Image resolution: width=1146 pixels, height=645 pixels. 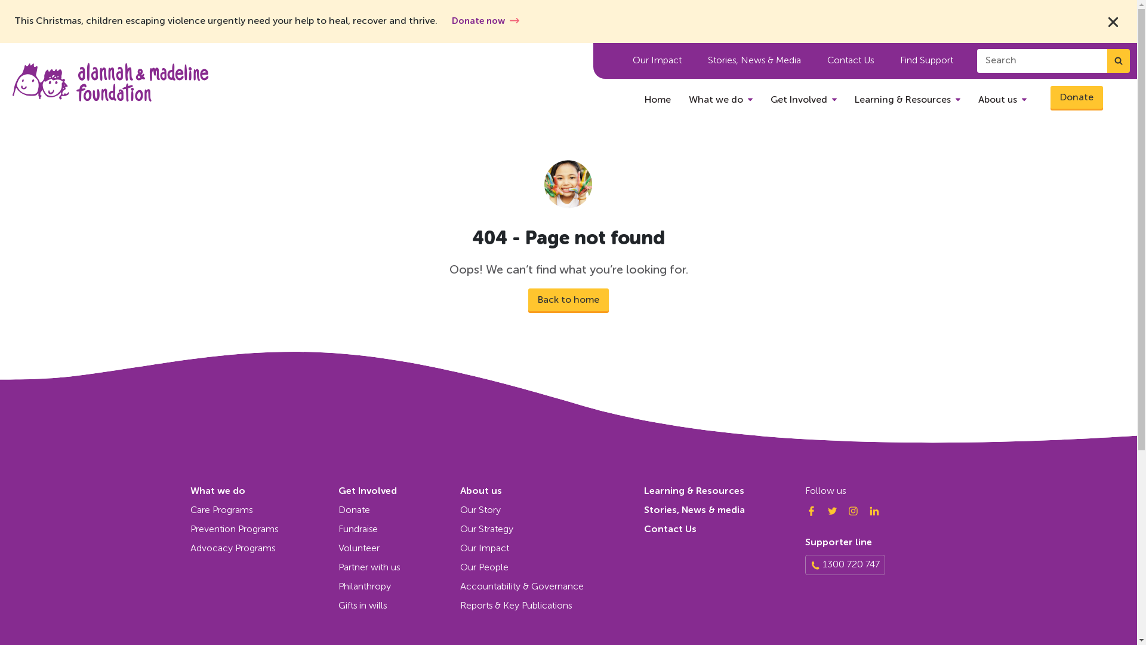 What do you see at coordinates (552, 549) in the screenshot?
I see `Our Impact` at bounding box center [552, 549].